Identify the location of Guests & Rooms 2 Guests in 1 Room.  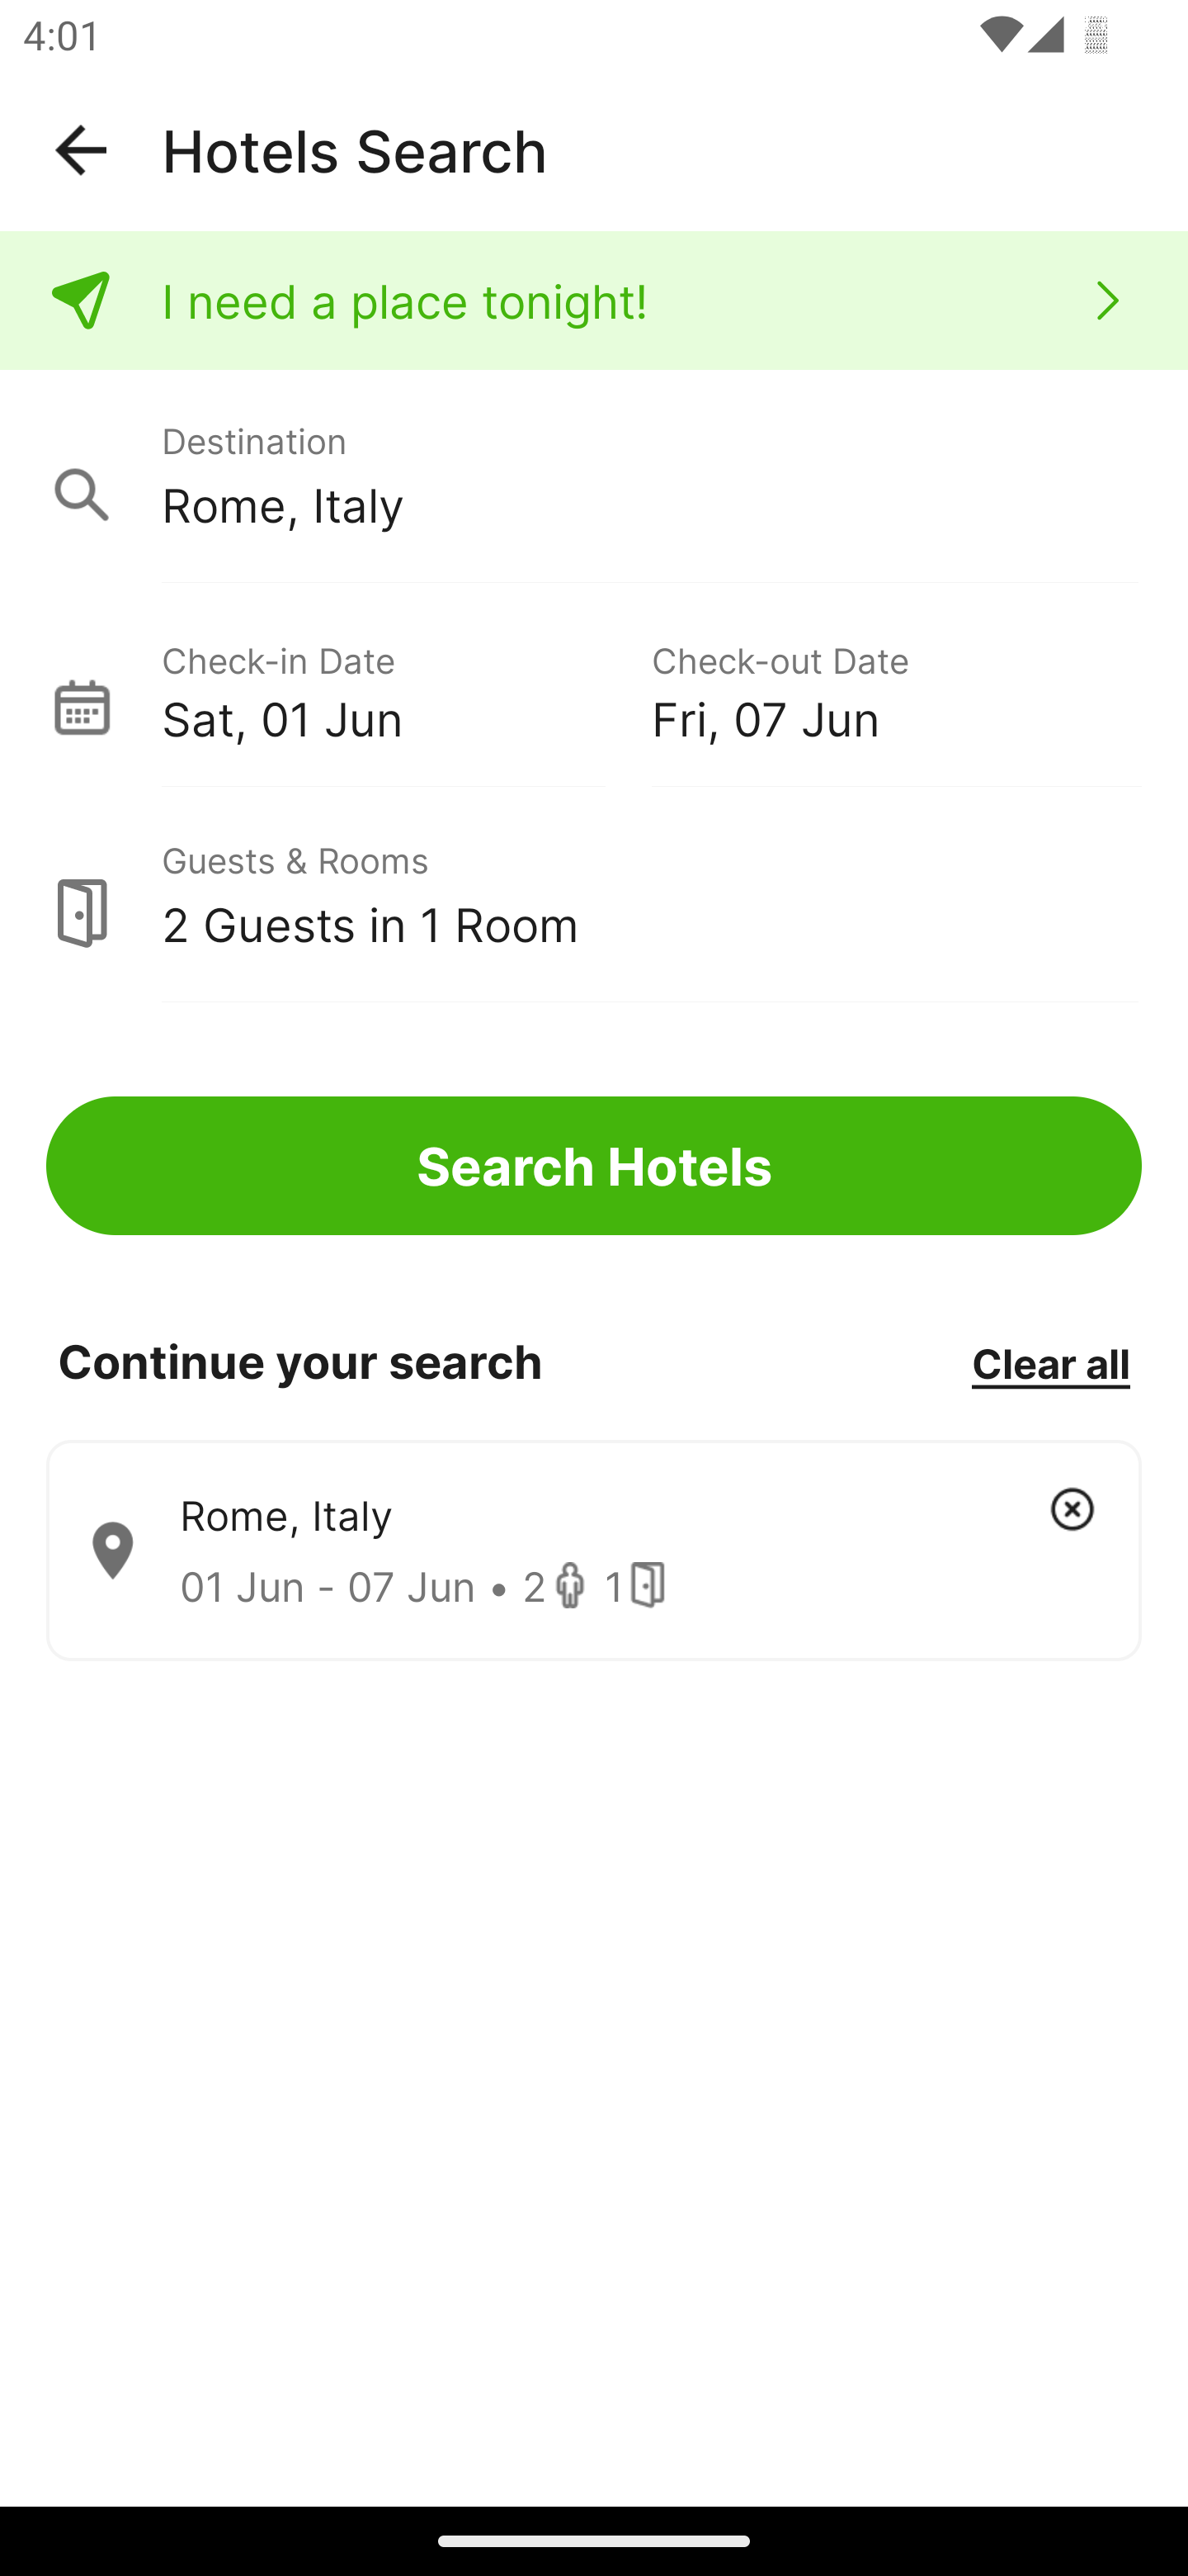
(594, 896).